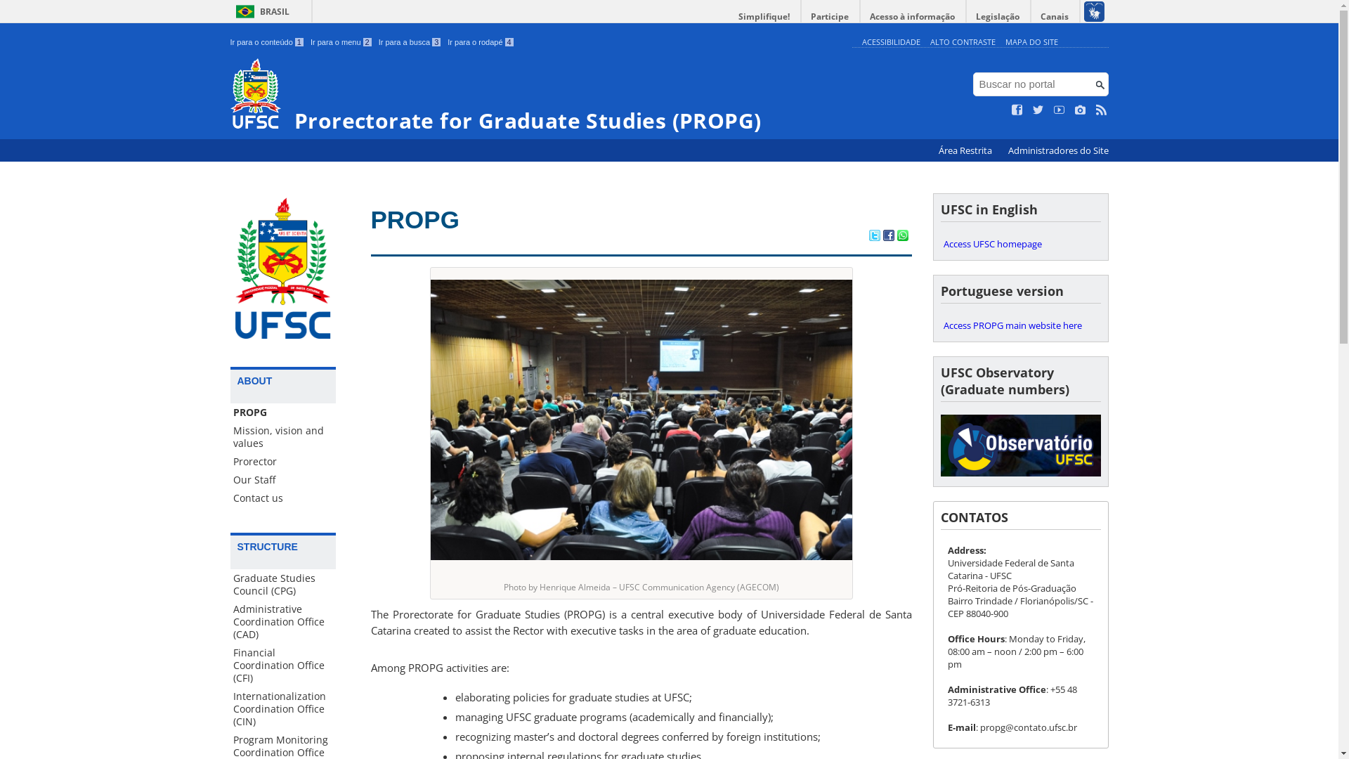 The height and width of the screenshot is (759, 1349). I want to click on Contact us, so click(283, 498).